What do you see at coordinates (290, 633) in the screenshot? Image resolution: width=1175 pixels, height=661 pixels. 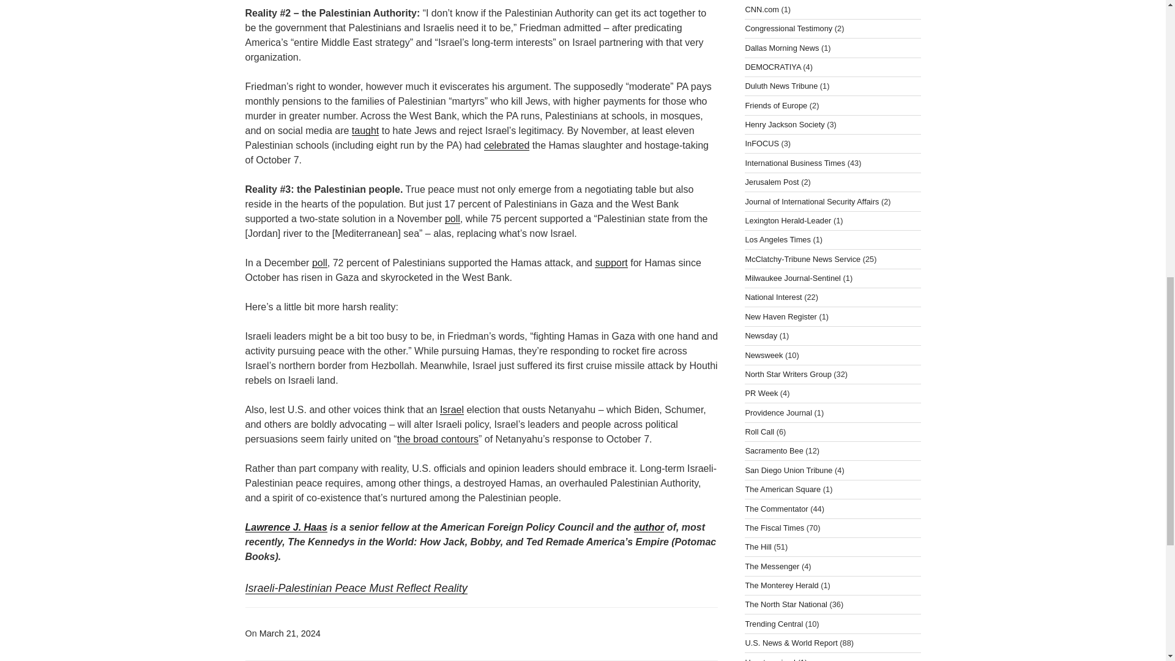 I see `March 21, 2024` at bounding box center [290, 633].